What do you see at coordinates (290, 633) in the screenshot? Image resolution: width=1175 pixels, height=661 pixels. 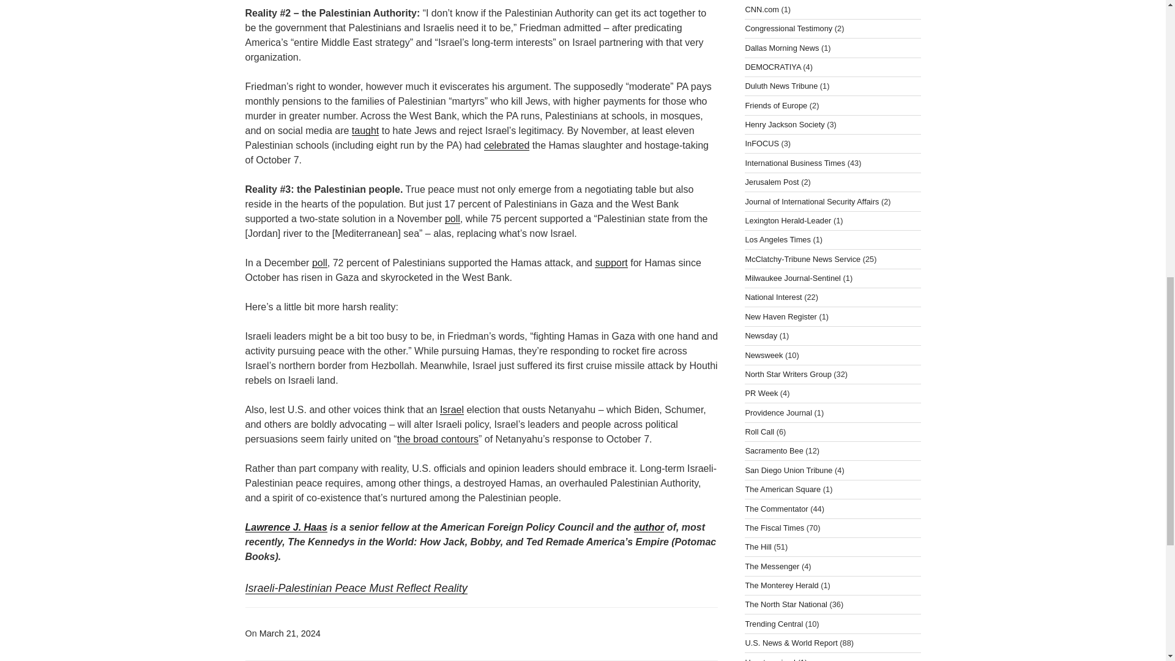 I see `March 21, 2024` at bounding box center [290, 633].